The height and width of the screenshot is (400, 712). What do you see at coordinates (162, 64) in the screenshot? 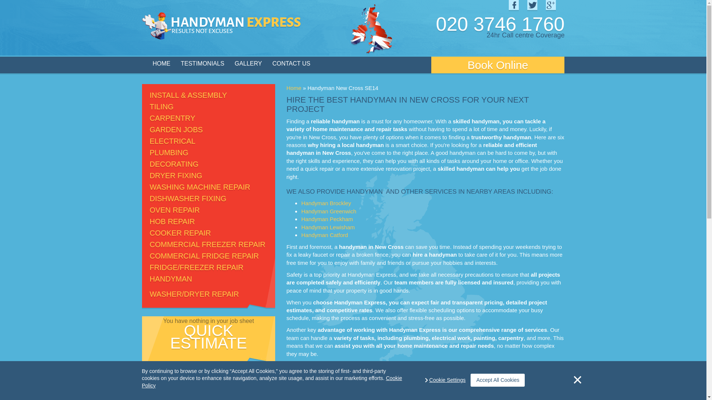
I see `HOME` at bounding box center [162, 64].